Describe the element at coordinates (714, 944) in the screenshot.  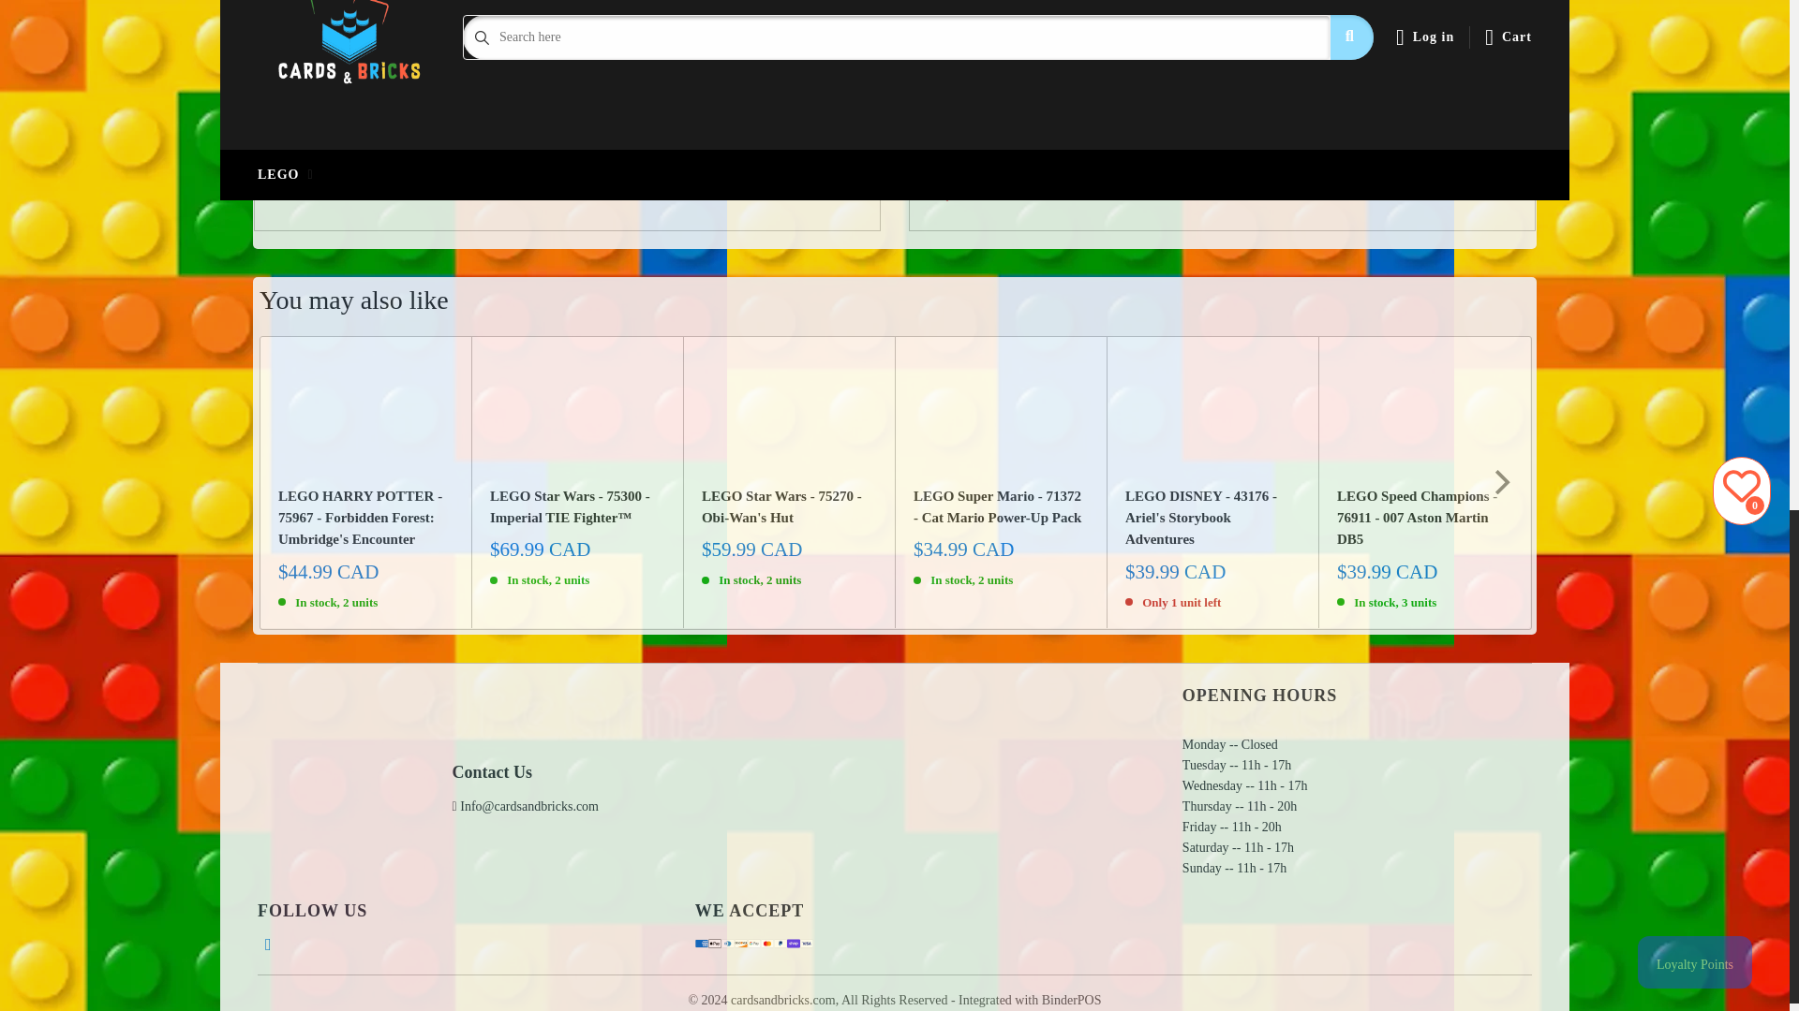
I see `Apple Pay` at that location.